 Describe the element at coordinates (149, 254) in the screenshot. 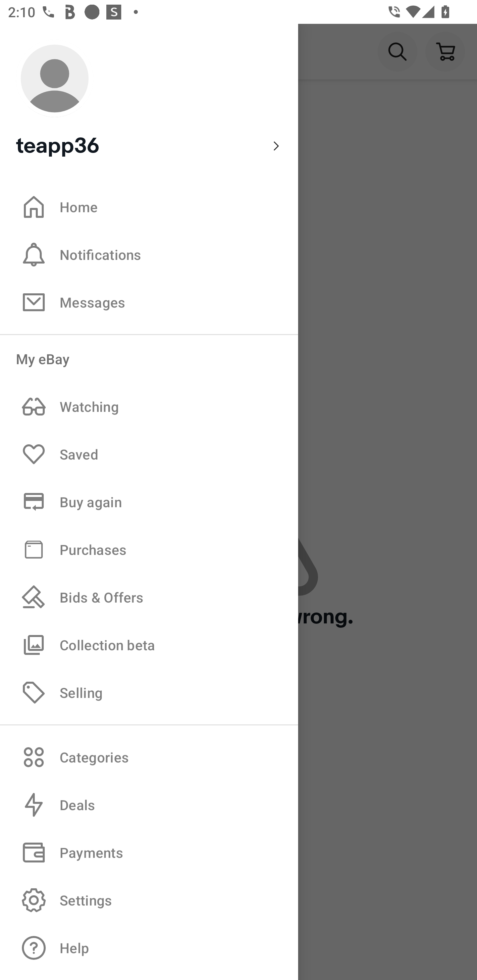

I see `Notifications` at that location.